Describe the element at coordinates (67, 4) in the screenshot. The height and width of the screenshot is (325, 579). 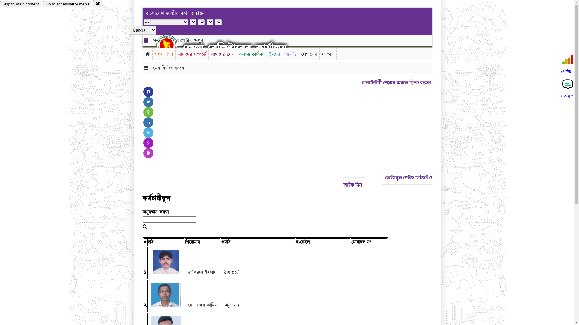
I see `Go to accessibility menu` at that location.